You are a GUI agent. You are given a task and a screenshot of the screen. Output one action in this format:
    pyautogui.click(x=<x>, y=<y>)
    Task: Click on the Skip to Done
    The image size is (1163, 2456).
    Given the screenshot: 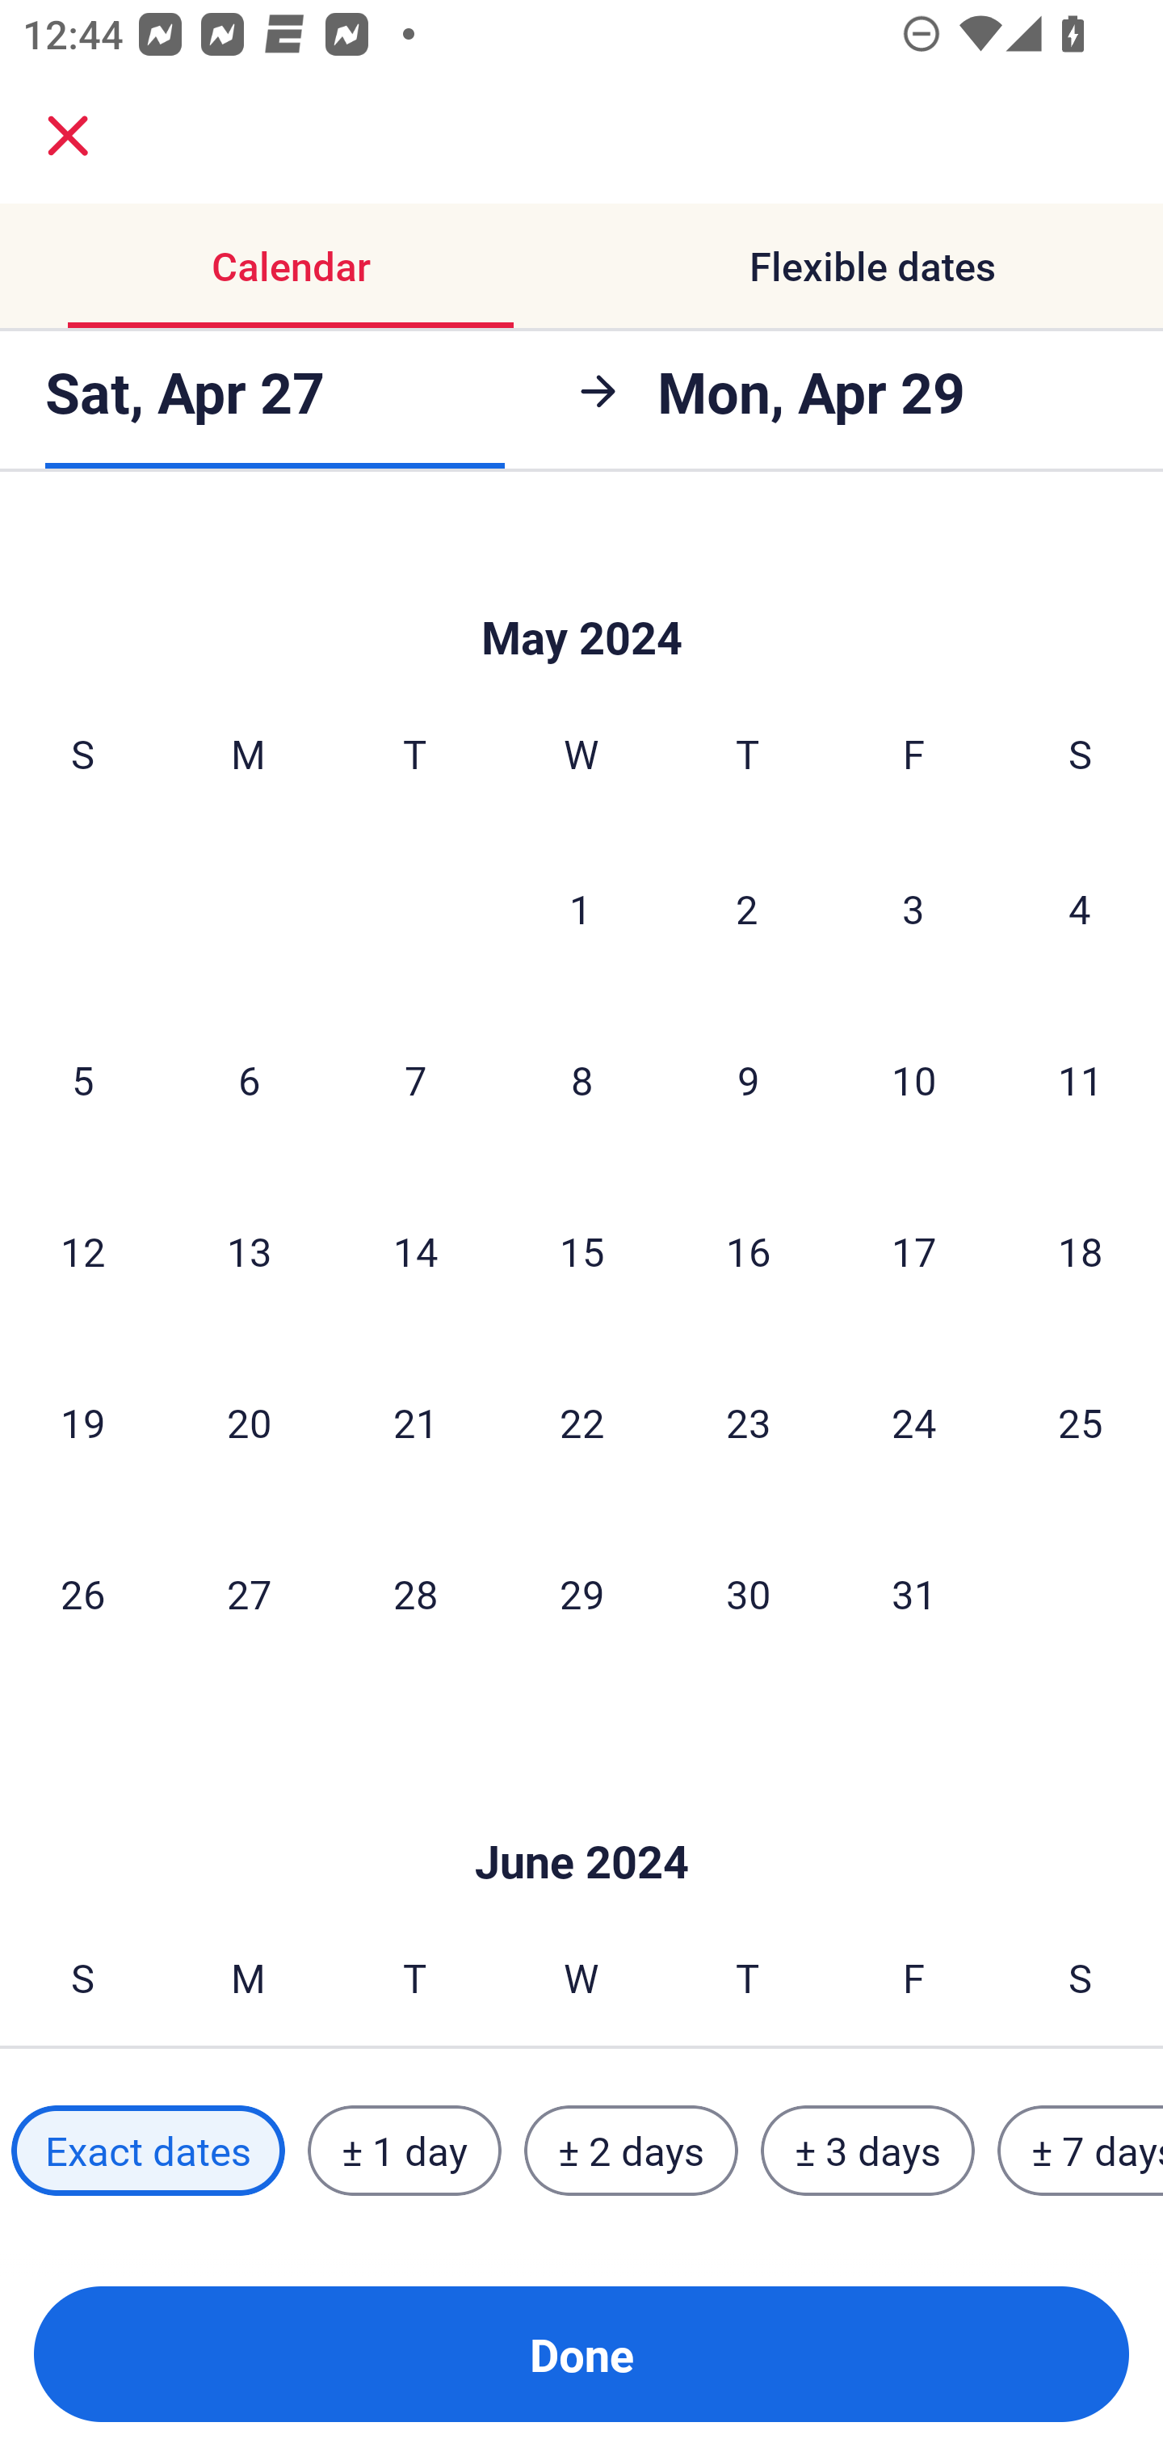 What is the action you would take?
    pyautogui.click(x=581, y=1813)
    